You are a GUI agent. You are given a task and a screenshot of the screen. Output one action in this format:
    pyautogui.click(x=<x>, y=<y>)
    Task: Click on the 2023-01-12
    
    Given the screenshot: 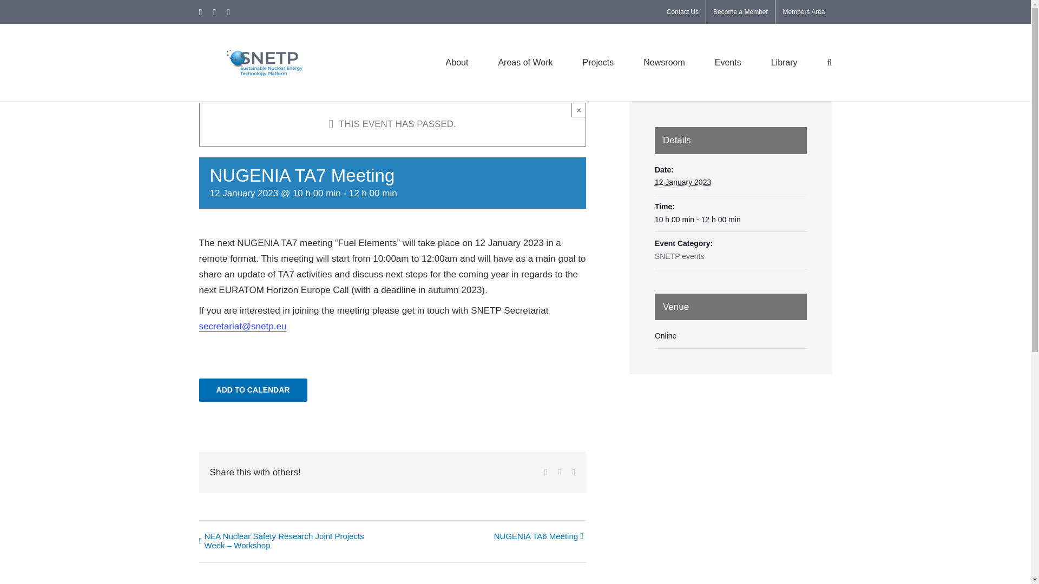 What is the action you would take?
    pyautogui.click(x=682, y=182)
    